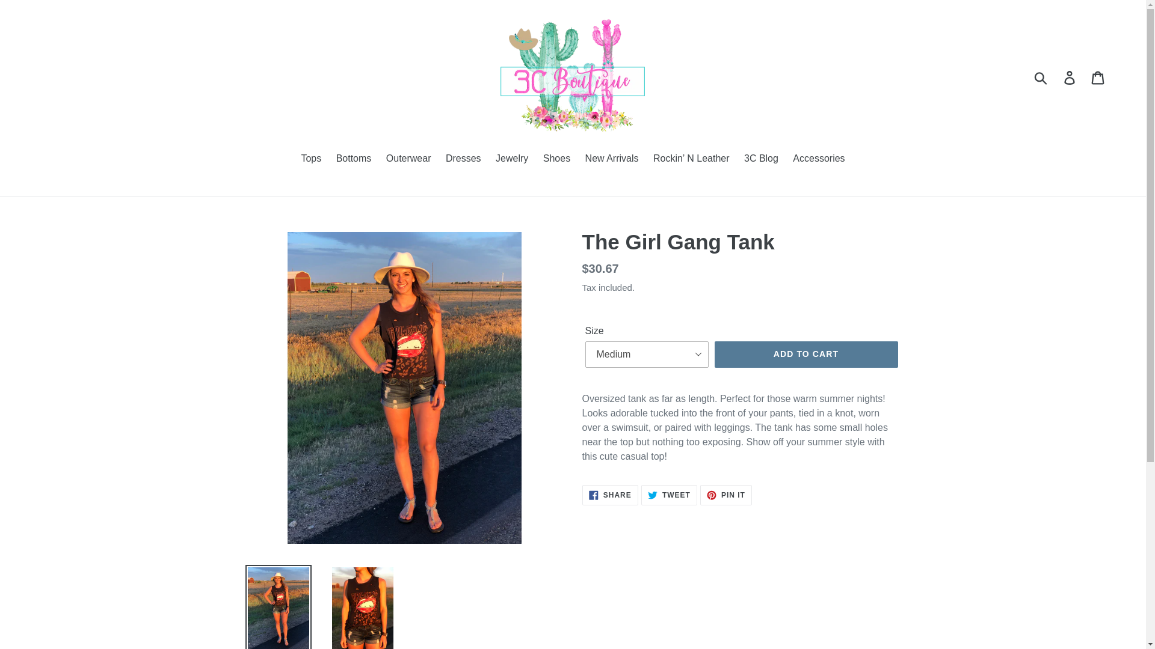 The image size is (1155, 649). What do you see at coordinates (610, 495) in the screenshot?
I see `Submit` at bounding box center [610, 495].